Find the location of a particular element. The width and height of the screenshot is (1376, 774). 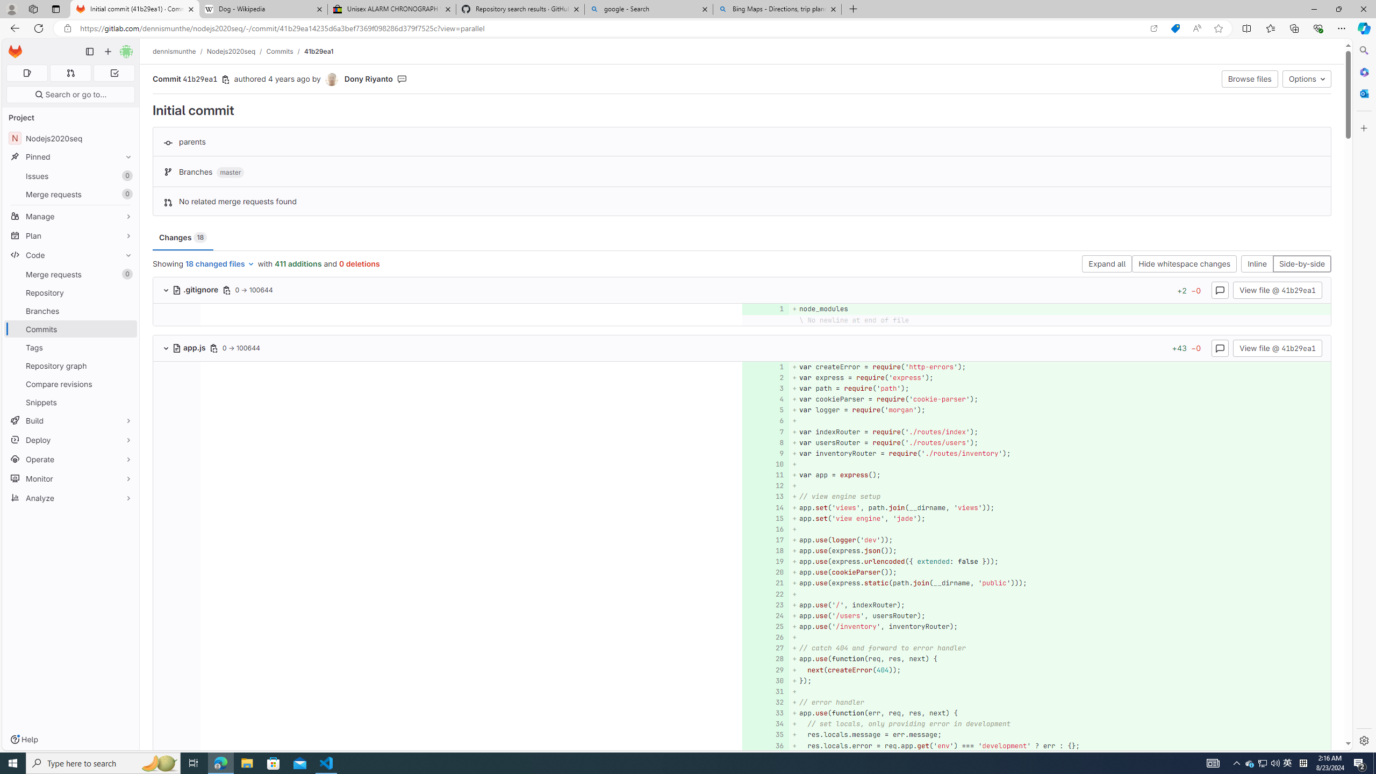

27 is located at coordinates (764, 648).